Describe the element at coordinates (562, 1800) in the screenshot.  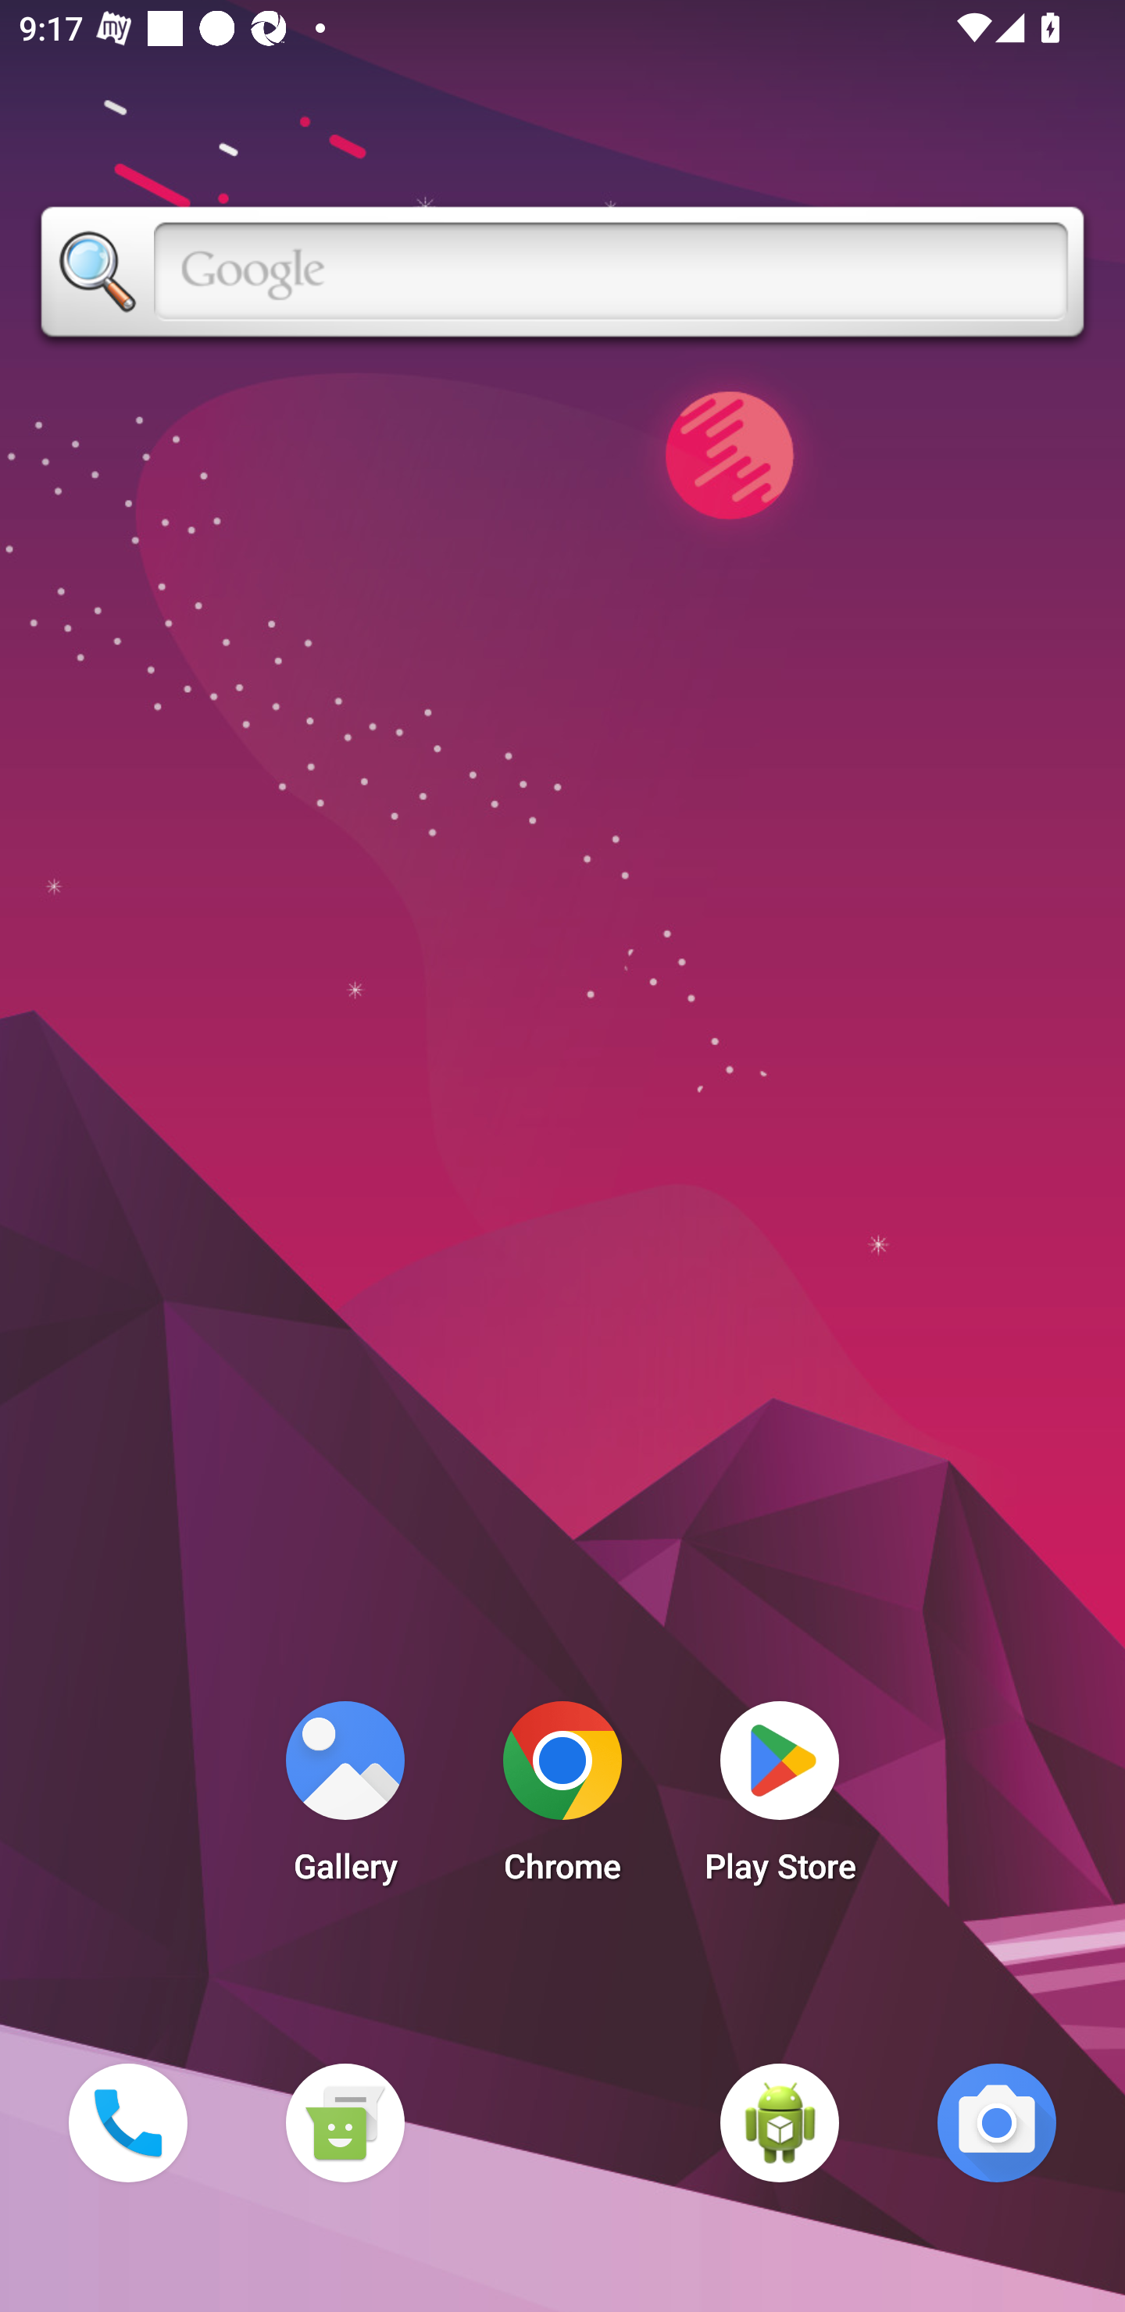
I see `Chrome` at that location.